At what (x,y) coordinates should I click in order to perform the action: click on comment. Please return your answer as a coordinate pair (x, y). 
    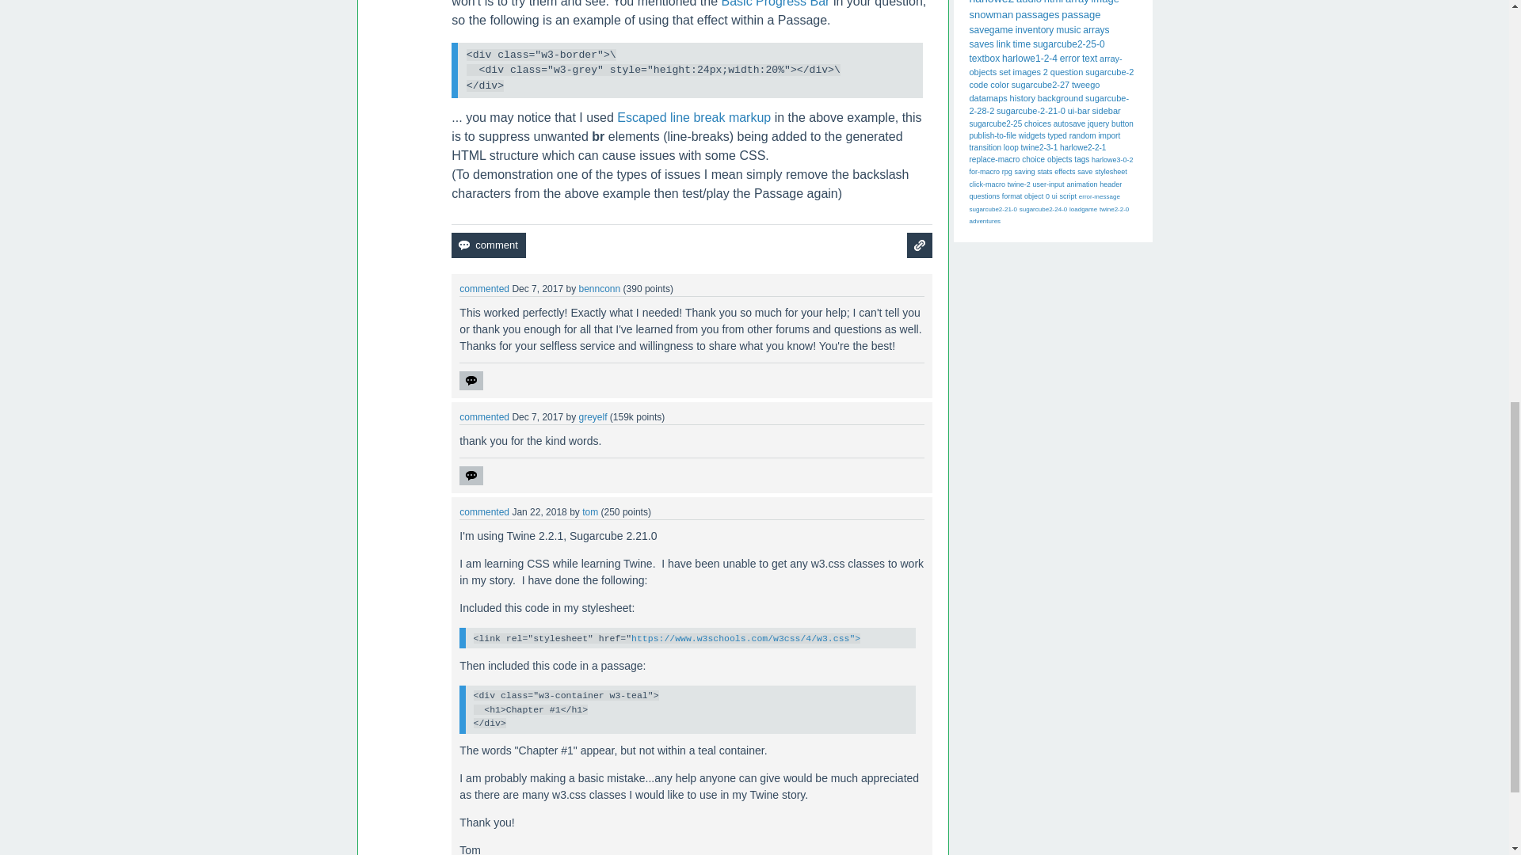
    Looking at the image, I should click on (488, 245).